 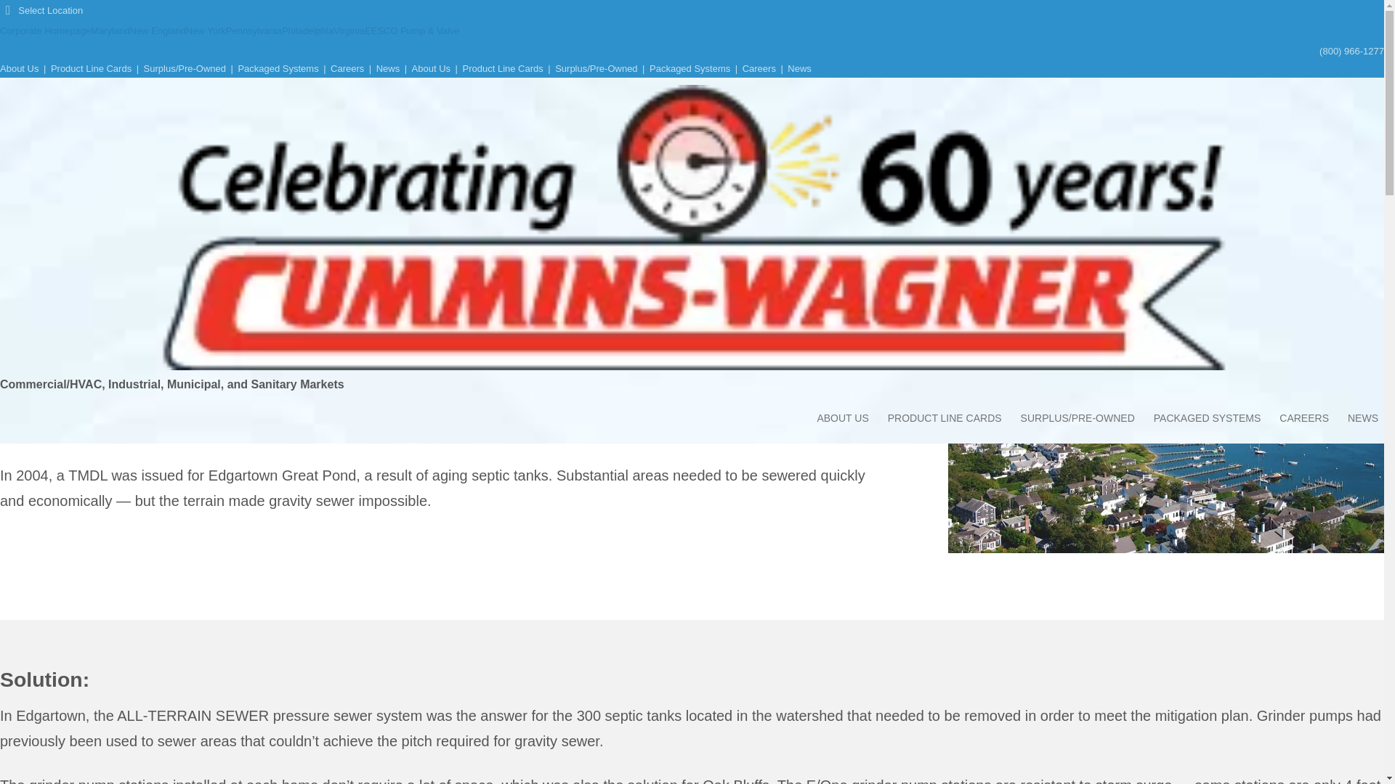 I want to click on Pennsylvania, so click(x=254, y=30).